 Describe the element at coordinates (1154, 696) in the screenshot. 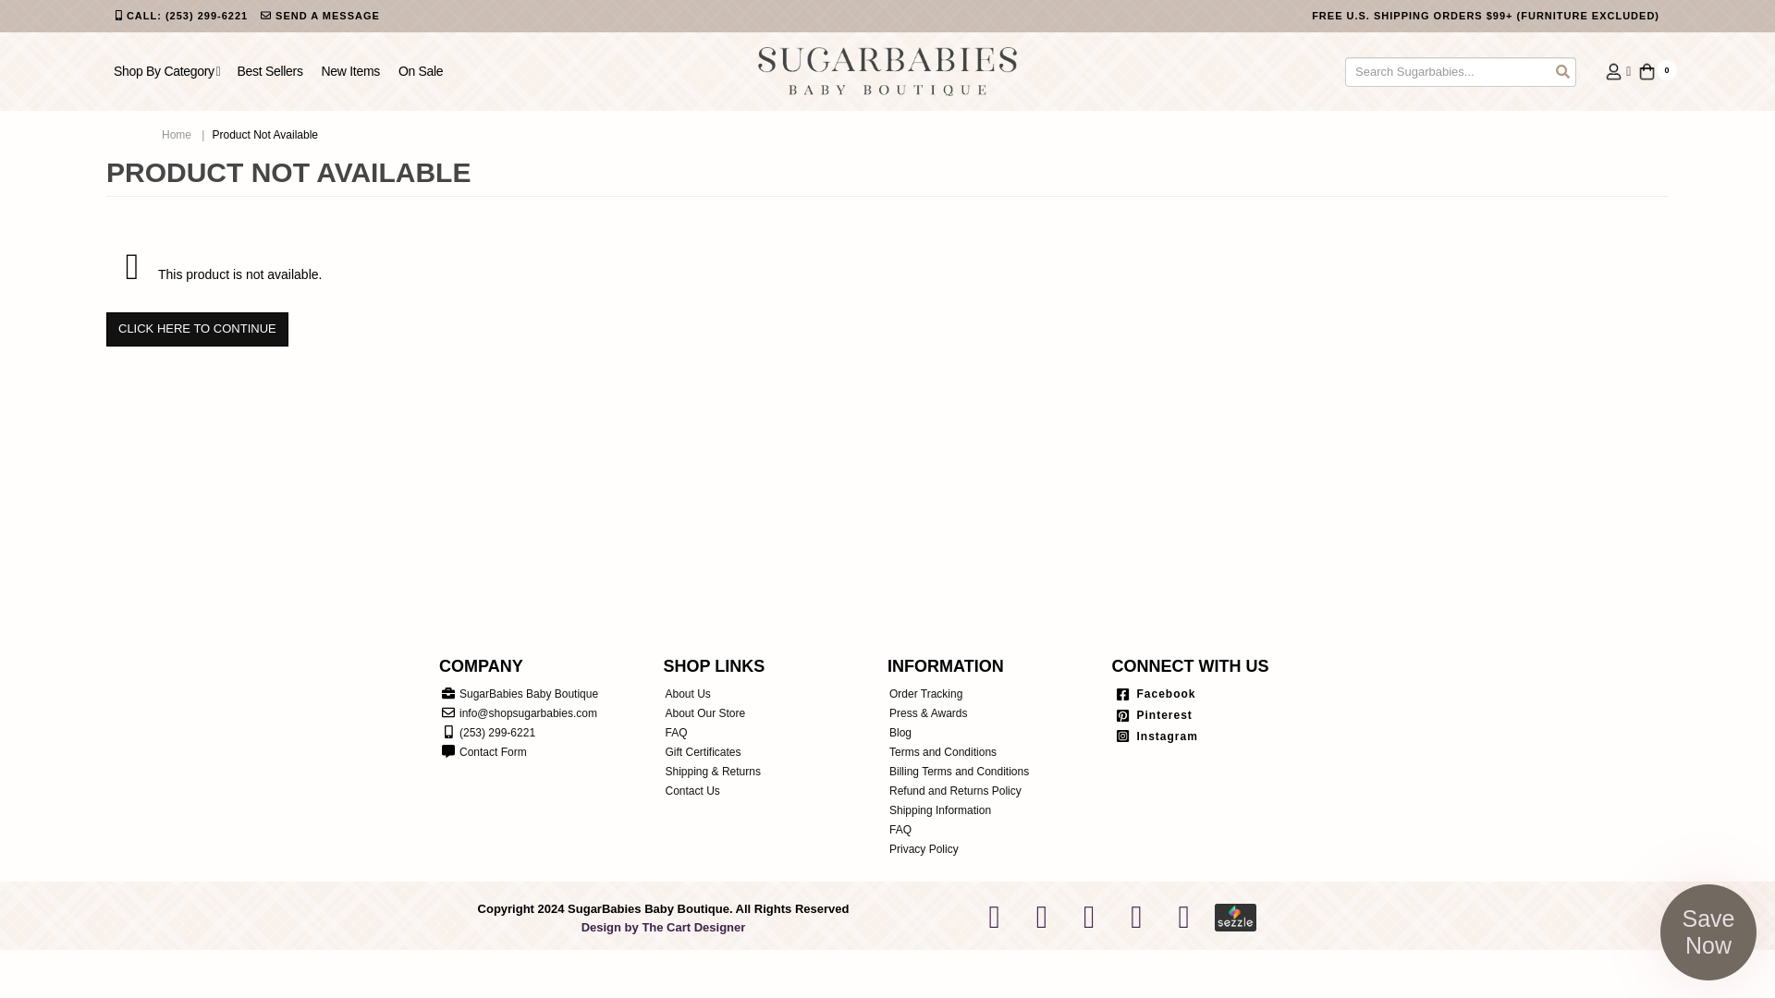

I see `Like Us on Facebook` at that location.